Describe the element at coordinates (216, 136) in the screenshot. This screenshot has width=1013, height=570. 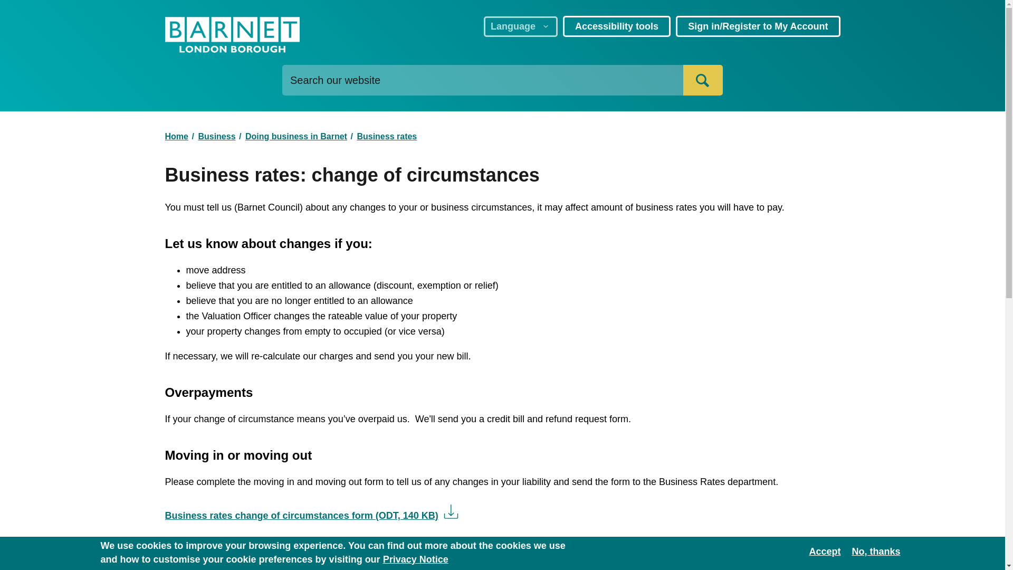
I see `Business` at that location.